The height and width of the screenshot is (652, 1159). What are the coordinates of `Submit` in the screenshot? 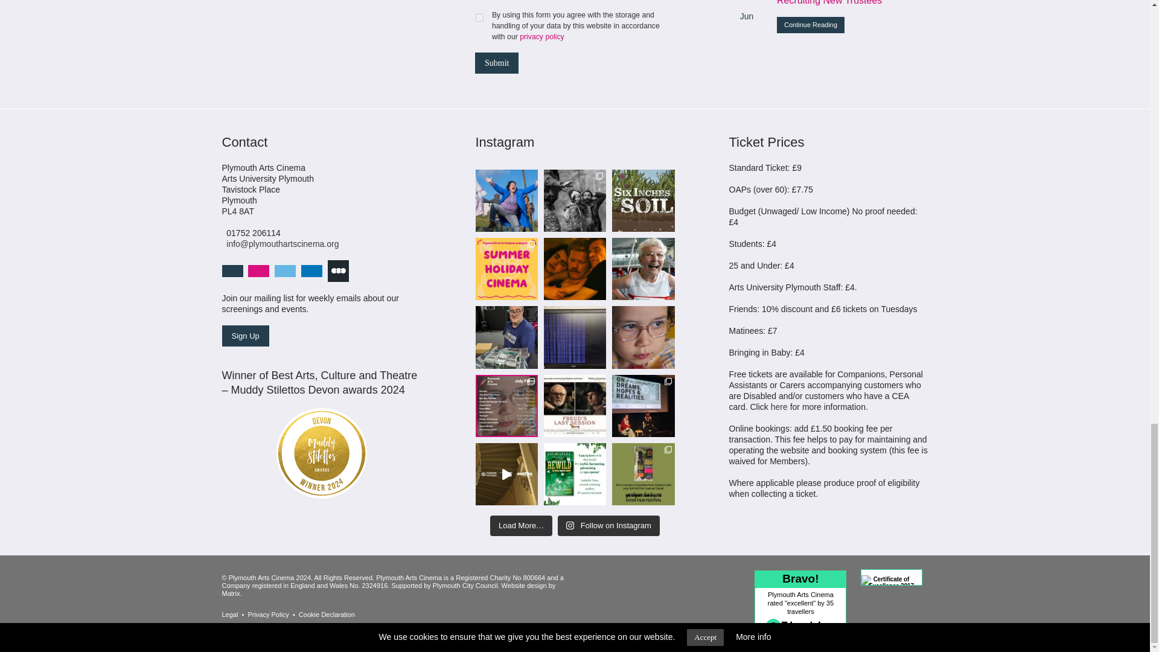 It's located at (496, 63).